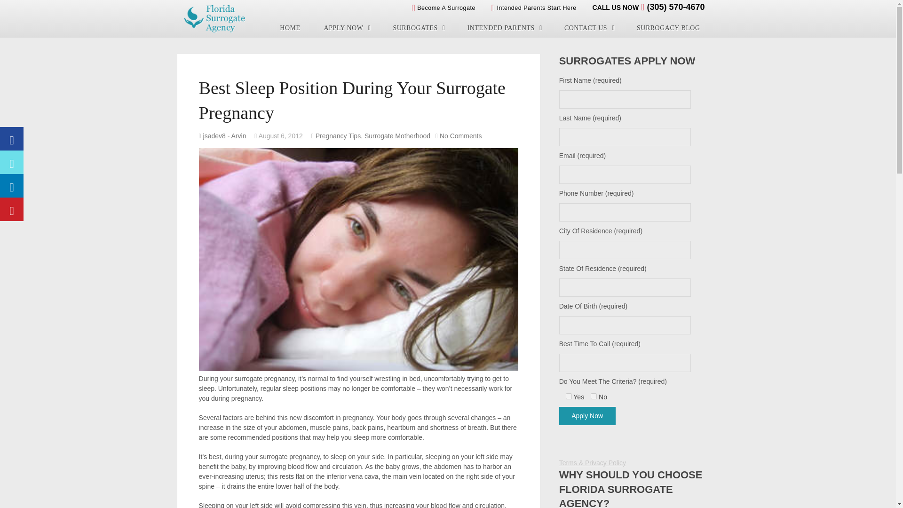  I want to click on View all posts in Pregnancy Tips, so click(338, 135).